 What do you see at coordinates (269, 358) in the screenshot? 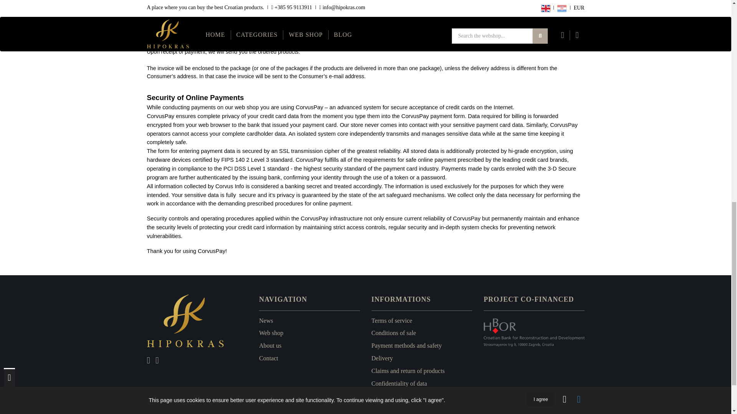
I see `Contact` at bounding box center [269, 358].